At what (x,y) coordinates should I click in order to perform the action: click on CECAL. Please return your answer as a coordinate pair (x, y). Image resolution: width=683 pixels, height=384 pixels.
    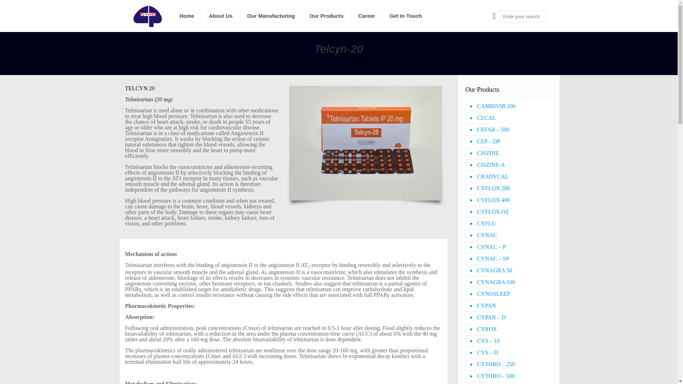
    Looking at the image, I should click on (512, 118).